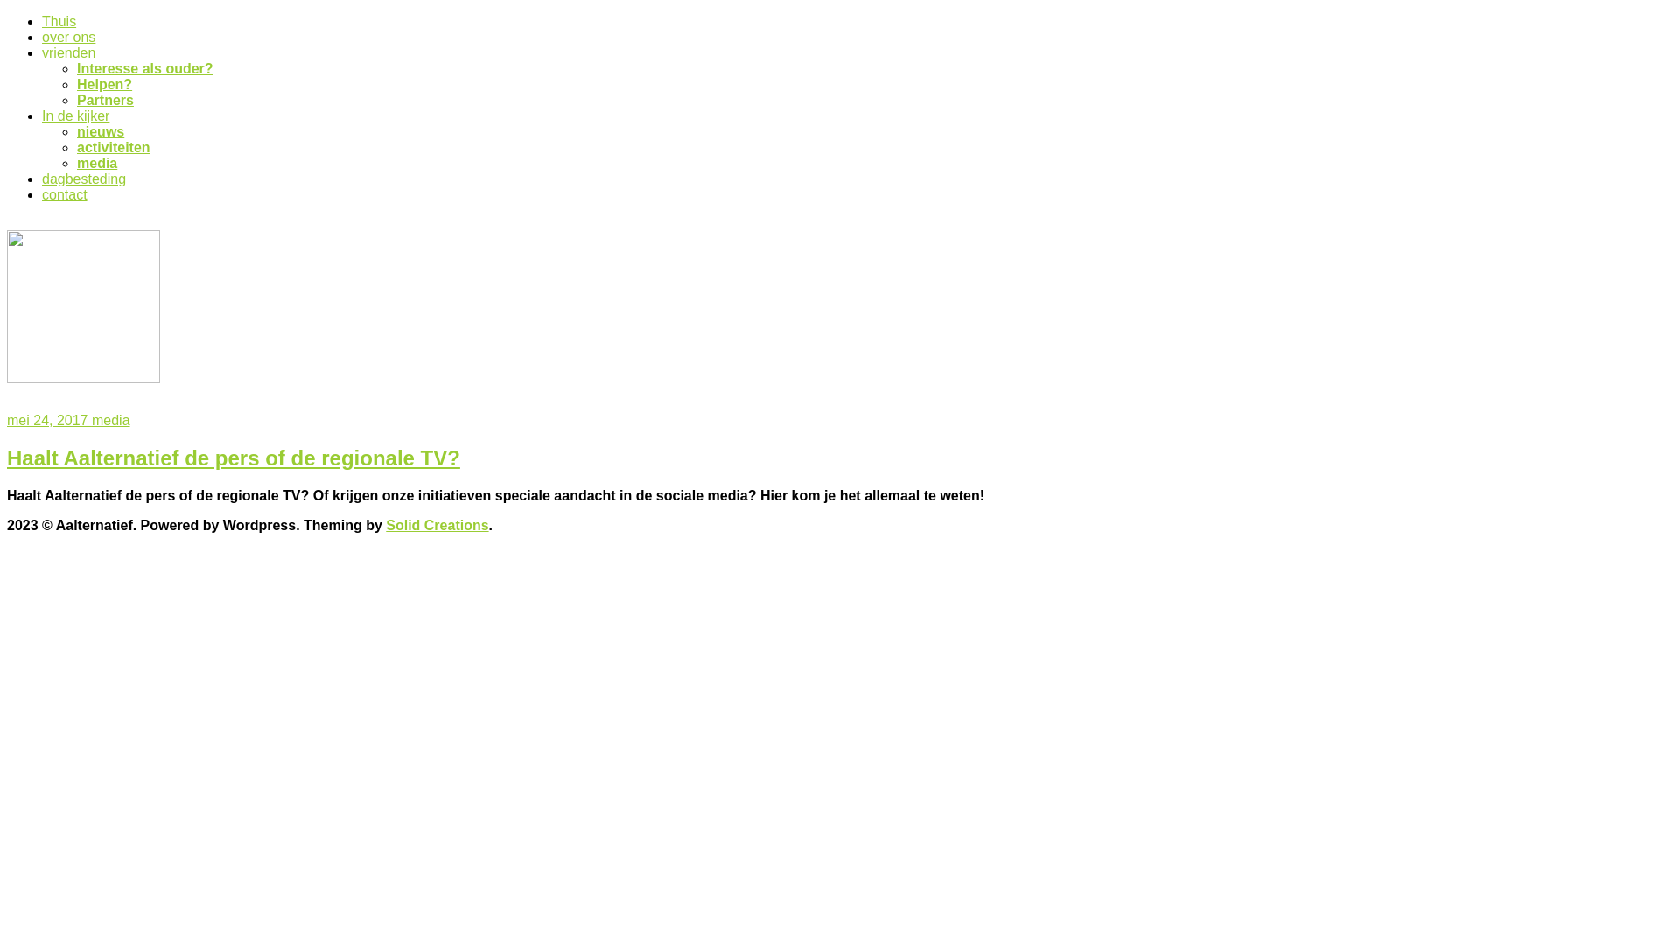  I want to click on Solid Creations, so click(437, 525).